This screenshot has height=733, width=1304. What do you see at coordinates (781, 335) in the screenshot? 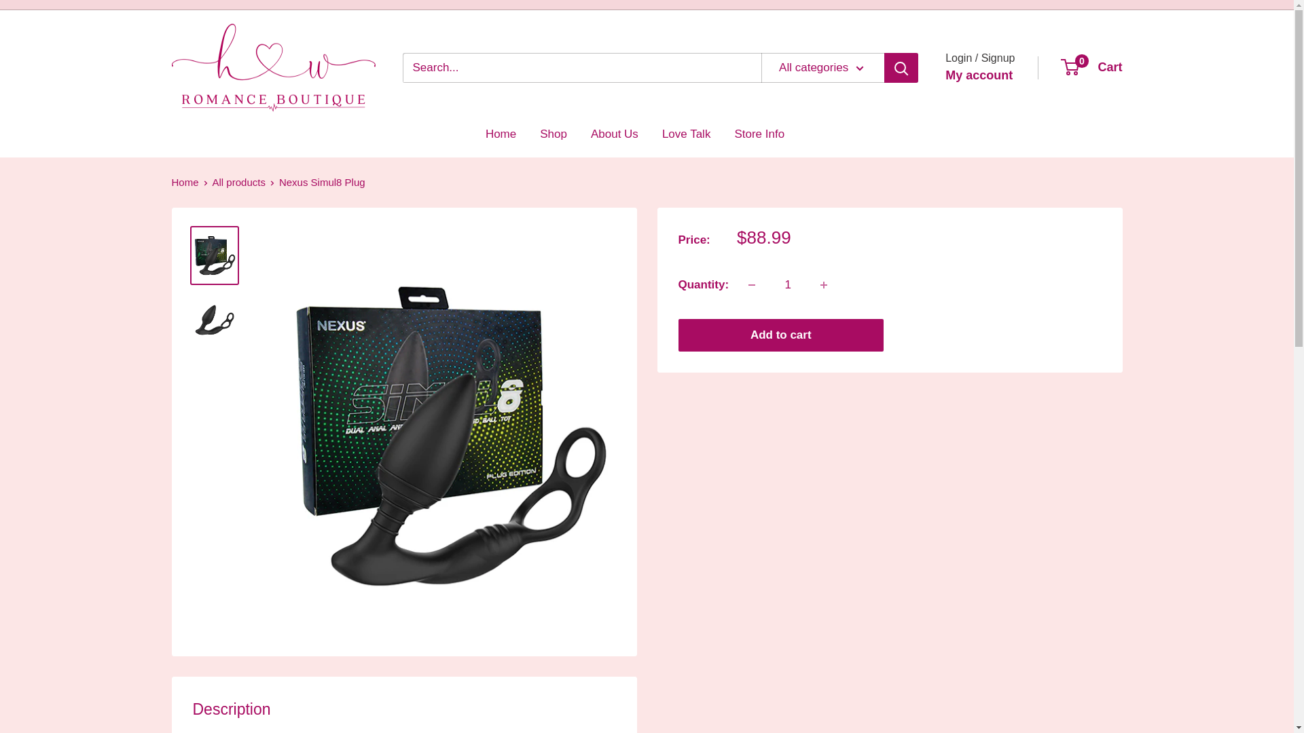
I see `Add to cart` at bounding box center [781, 335].